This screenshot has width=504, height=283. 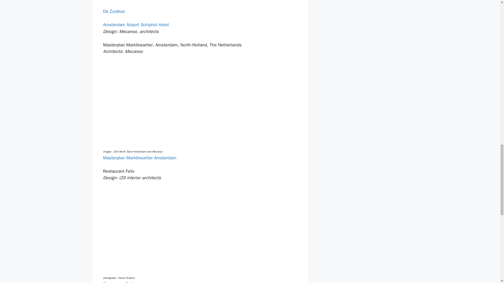 What do you see at coordinates (132, 1) in the screenshot?
I see `Amsterdam Architecture Tours` at bounding box center [132, 1].